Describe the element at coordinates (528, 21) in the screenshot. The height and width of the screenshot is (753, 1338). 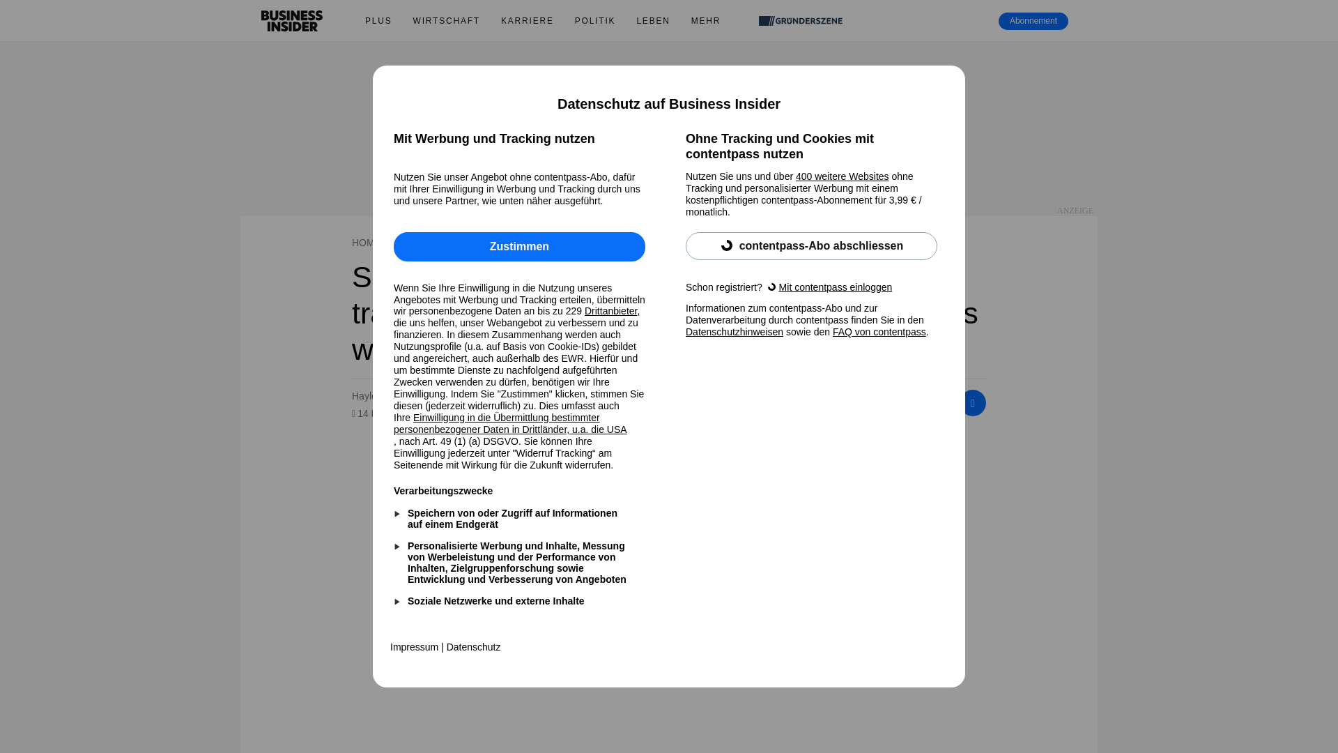
I see `KARRIERE` at that location.